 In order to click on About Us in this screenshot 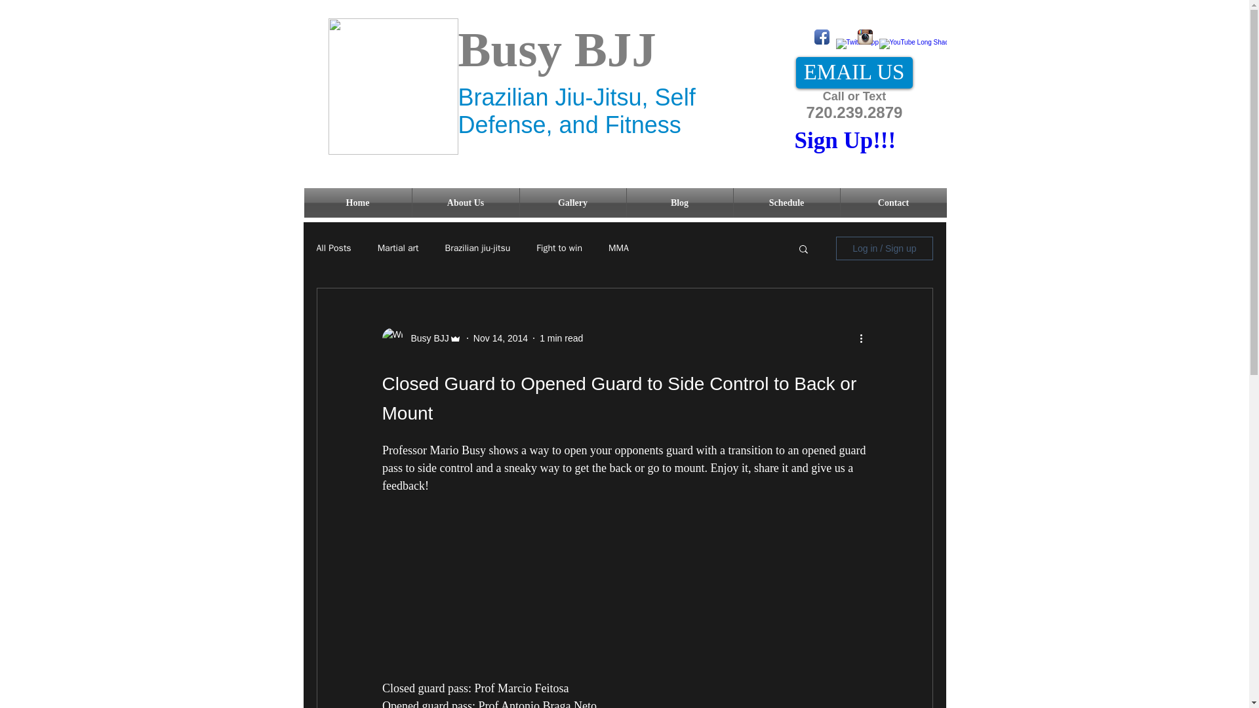, I will do `click(465, 203)`.